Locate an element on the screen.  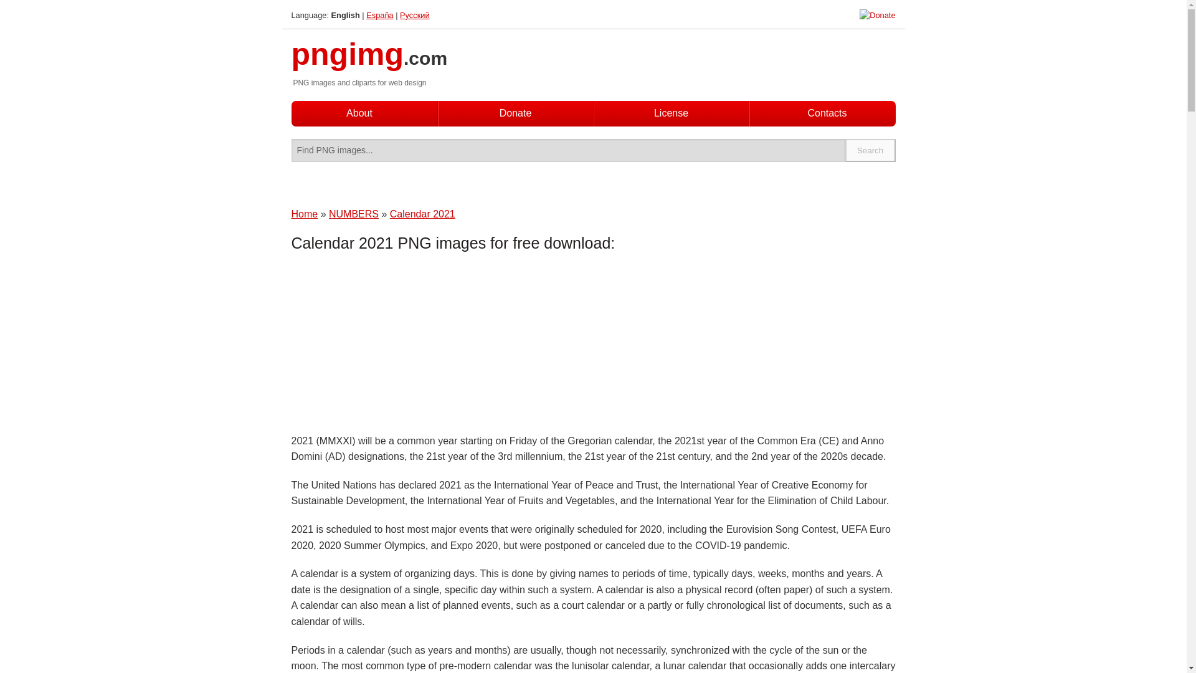
About is located at coordinates (359, 113).